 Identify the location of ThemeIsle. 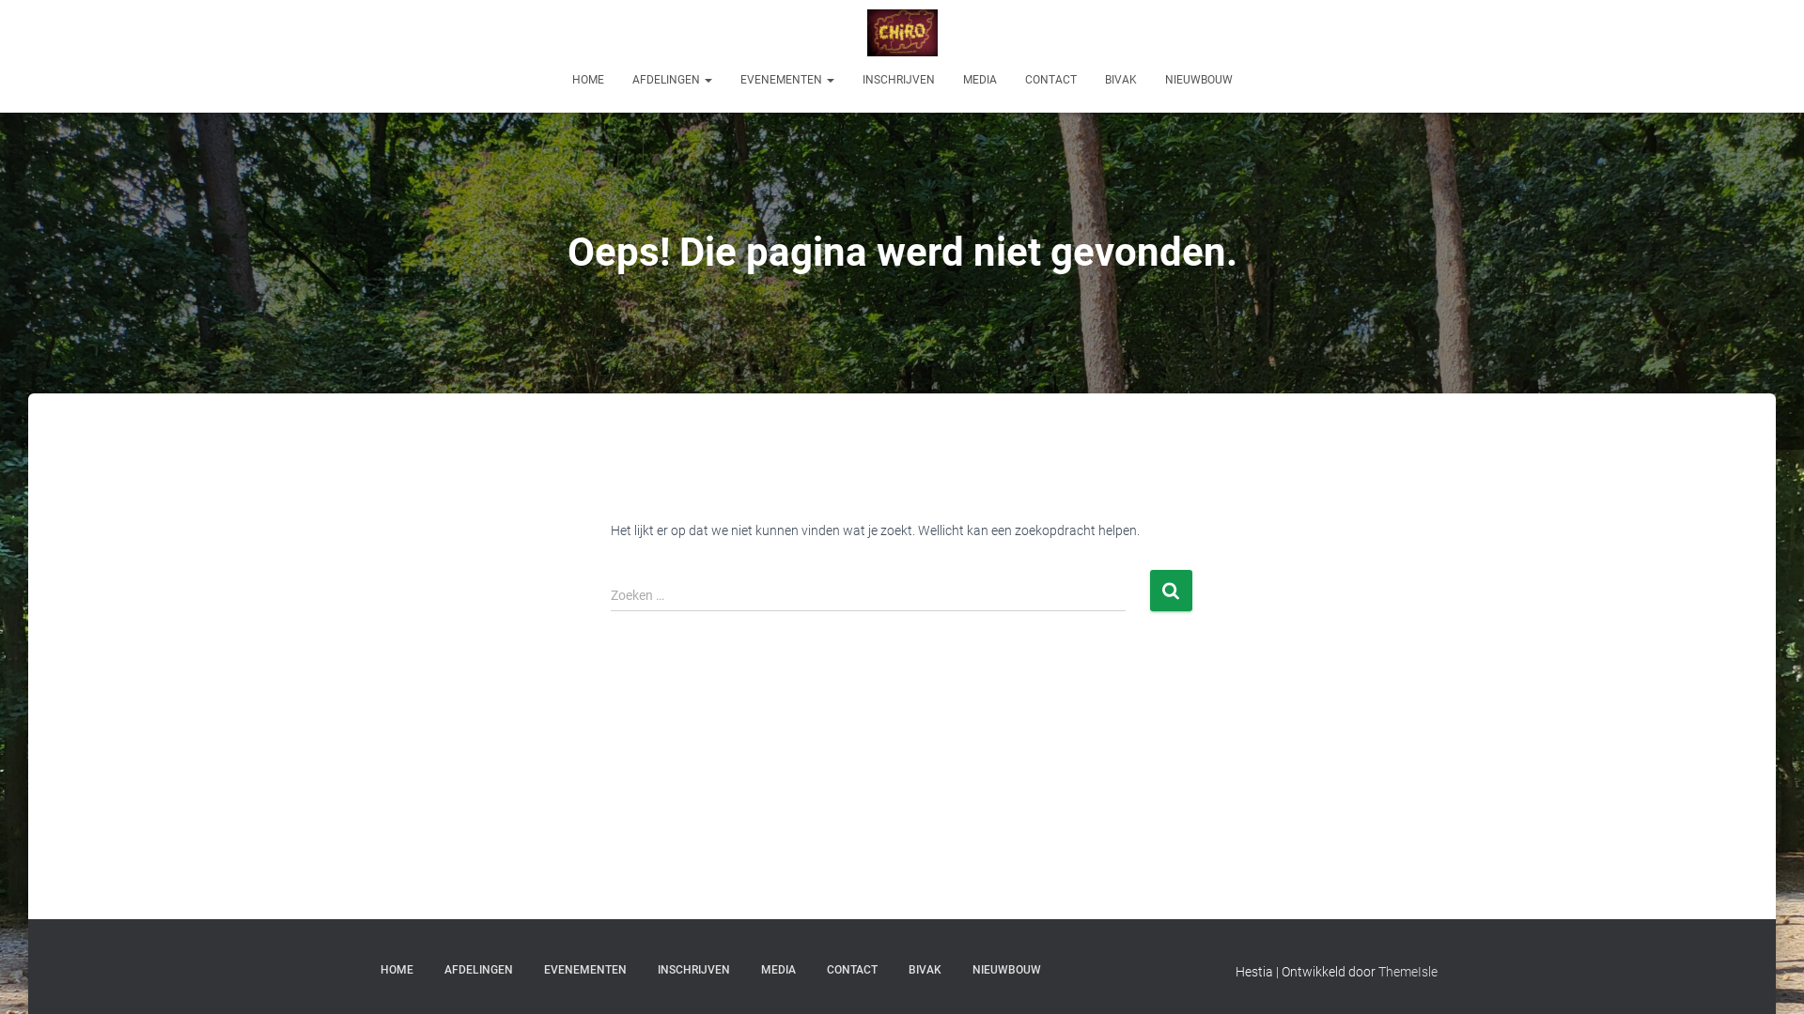
(1407, 972).